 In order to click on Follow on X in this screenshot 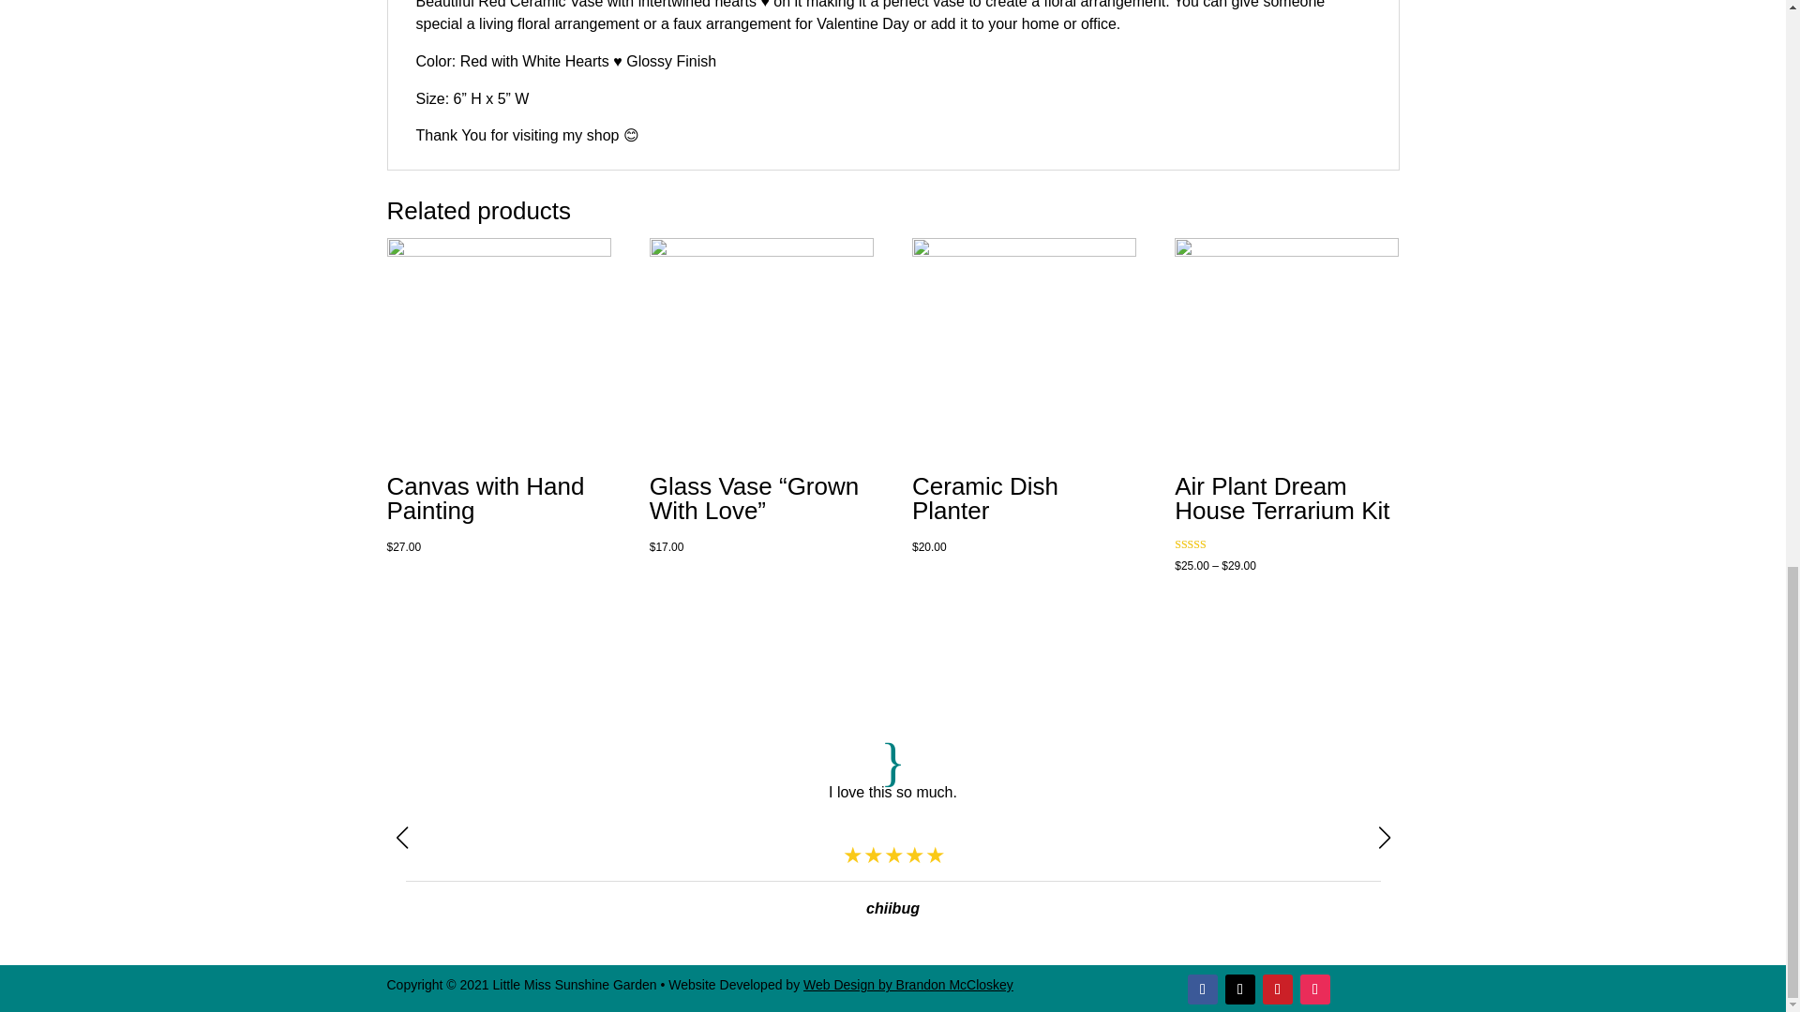, I will do `click(1239, 990)`.